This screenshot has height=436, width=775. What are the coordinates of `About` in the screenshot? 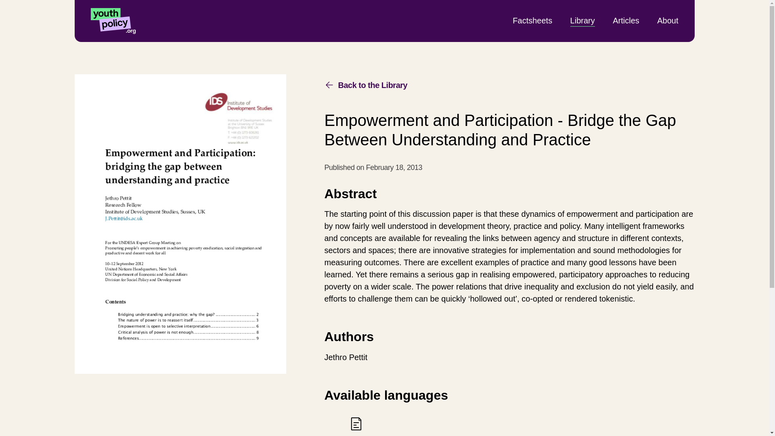 It's located at (668, 20).